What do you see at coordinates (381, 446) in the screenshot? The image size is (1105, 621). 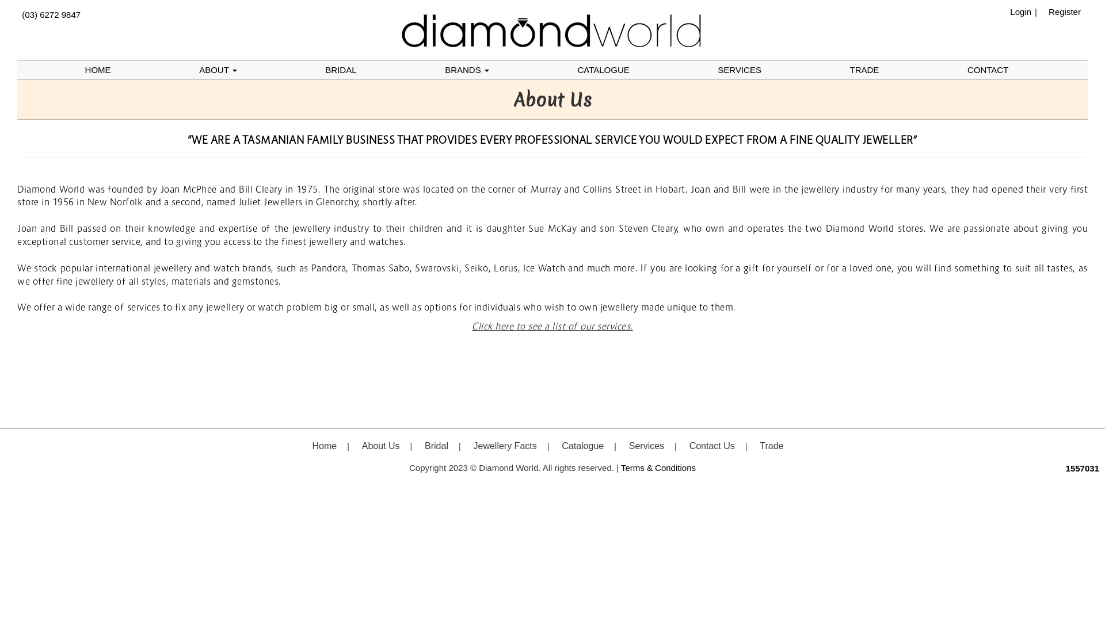 I see `About Us` at bounding box center [381, 446].